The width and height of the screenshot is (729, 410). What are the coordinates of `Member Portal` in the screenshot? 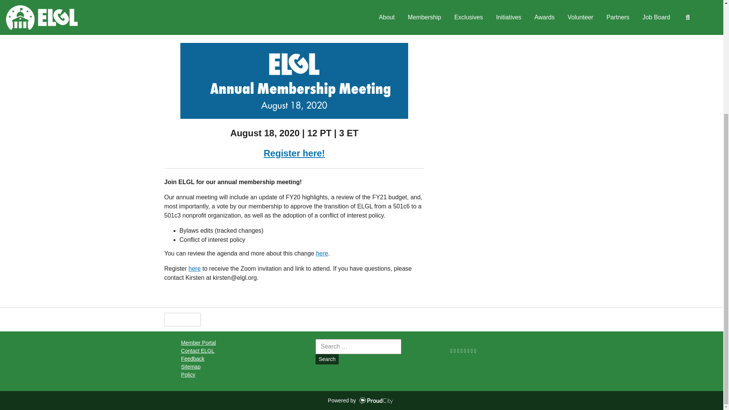 It's located at (198, 343).